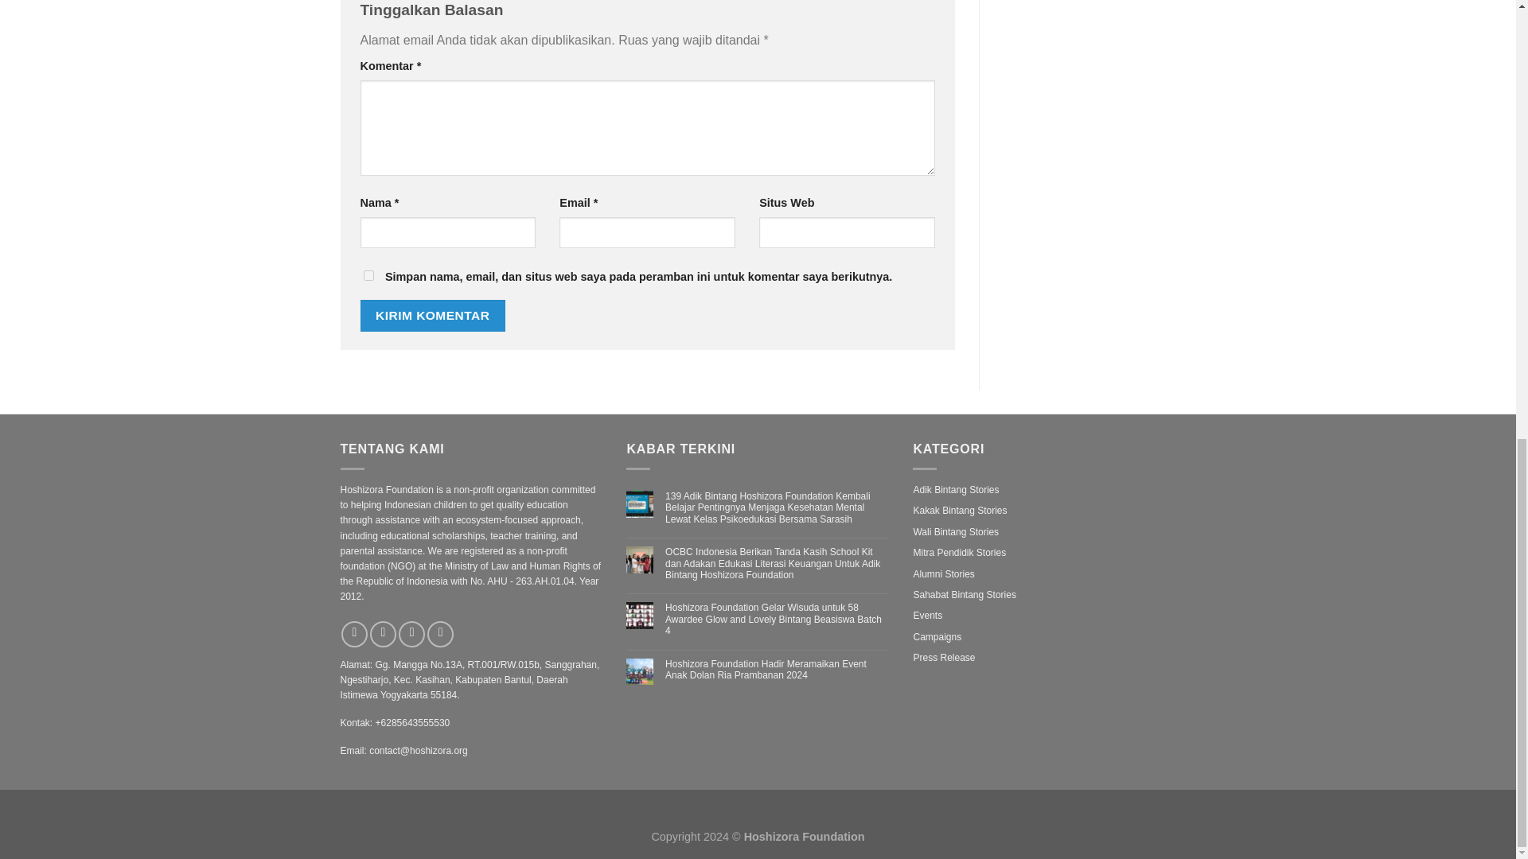 The image size is (1528, 859). What do you see at coordinates (432, 315) in the screenshot?
I see `Kirim Komentar` at bounding box center [432, 315].